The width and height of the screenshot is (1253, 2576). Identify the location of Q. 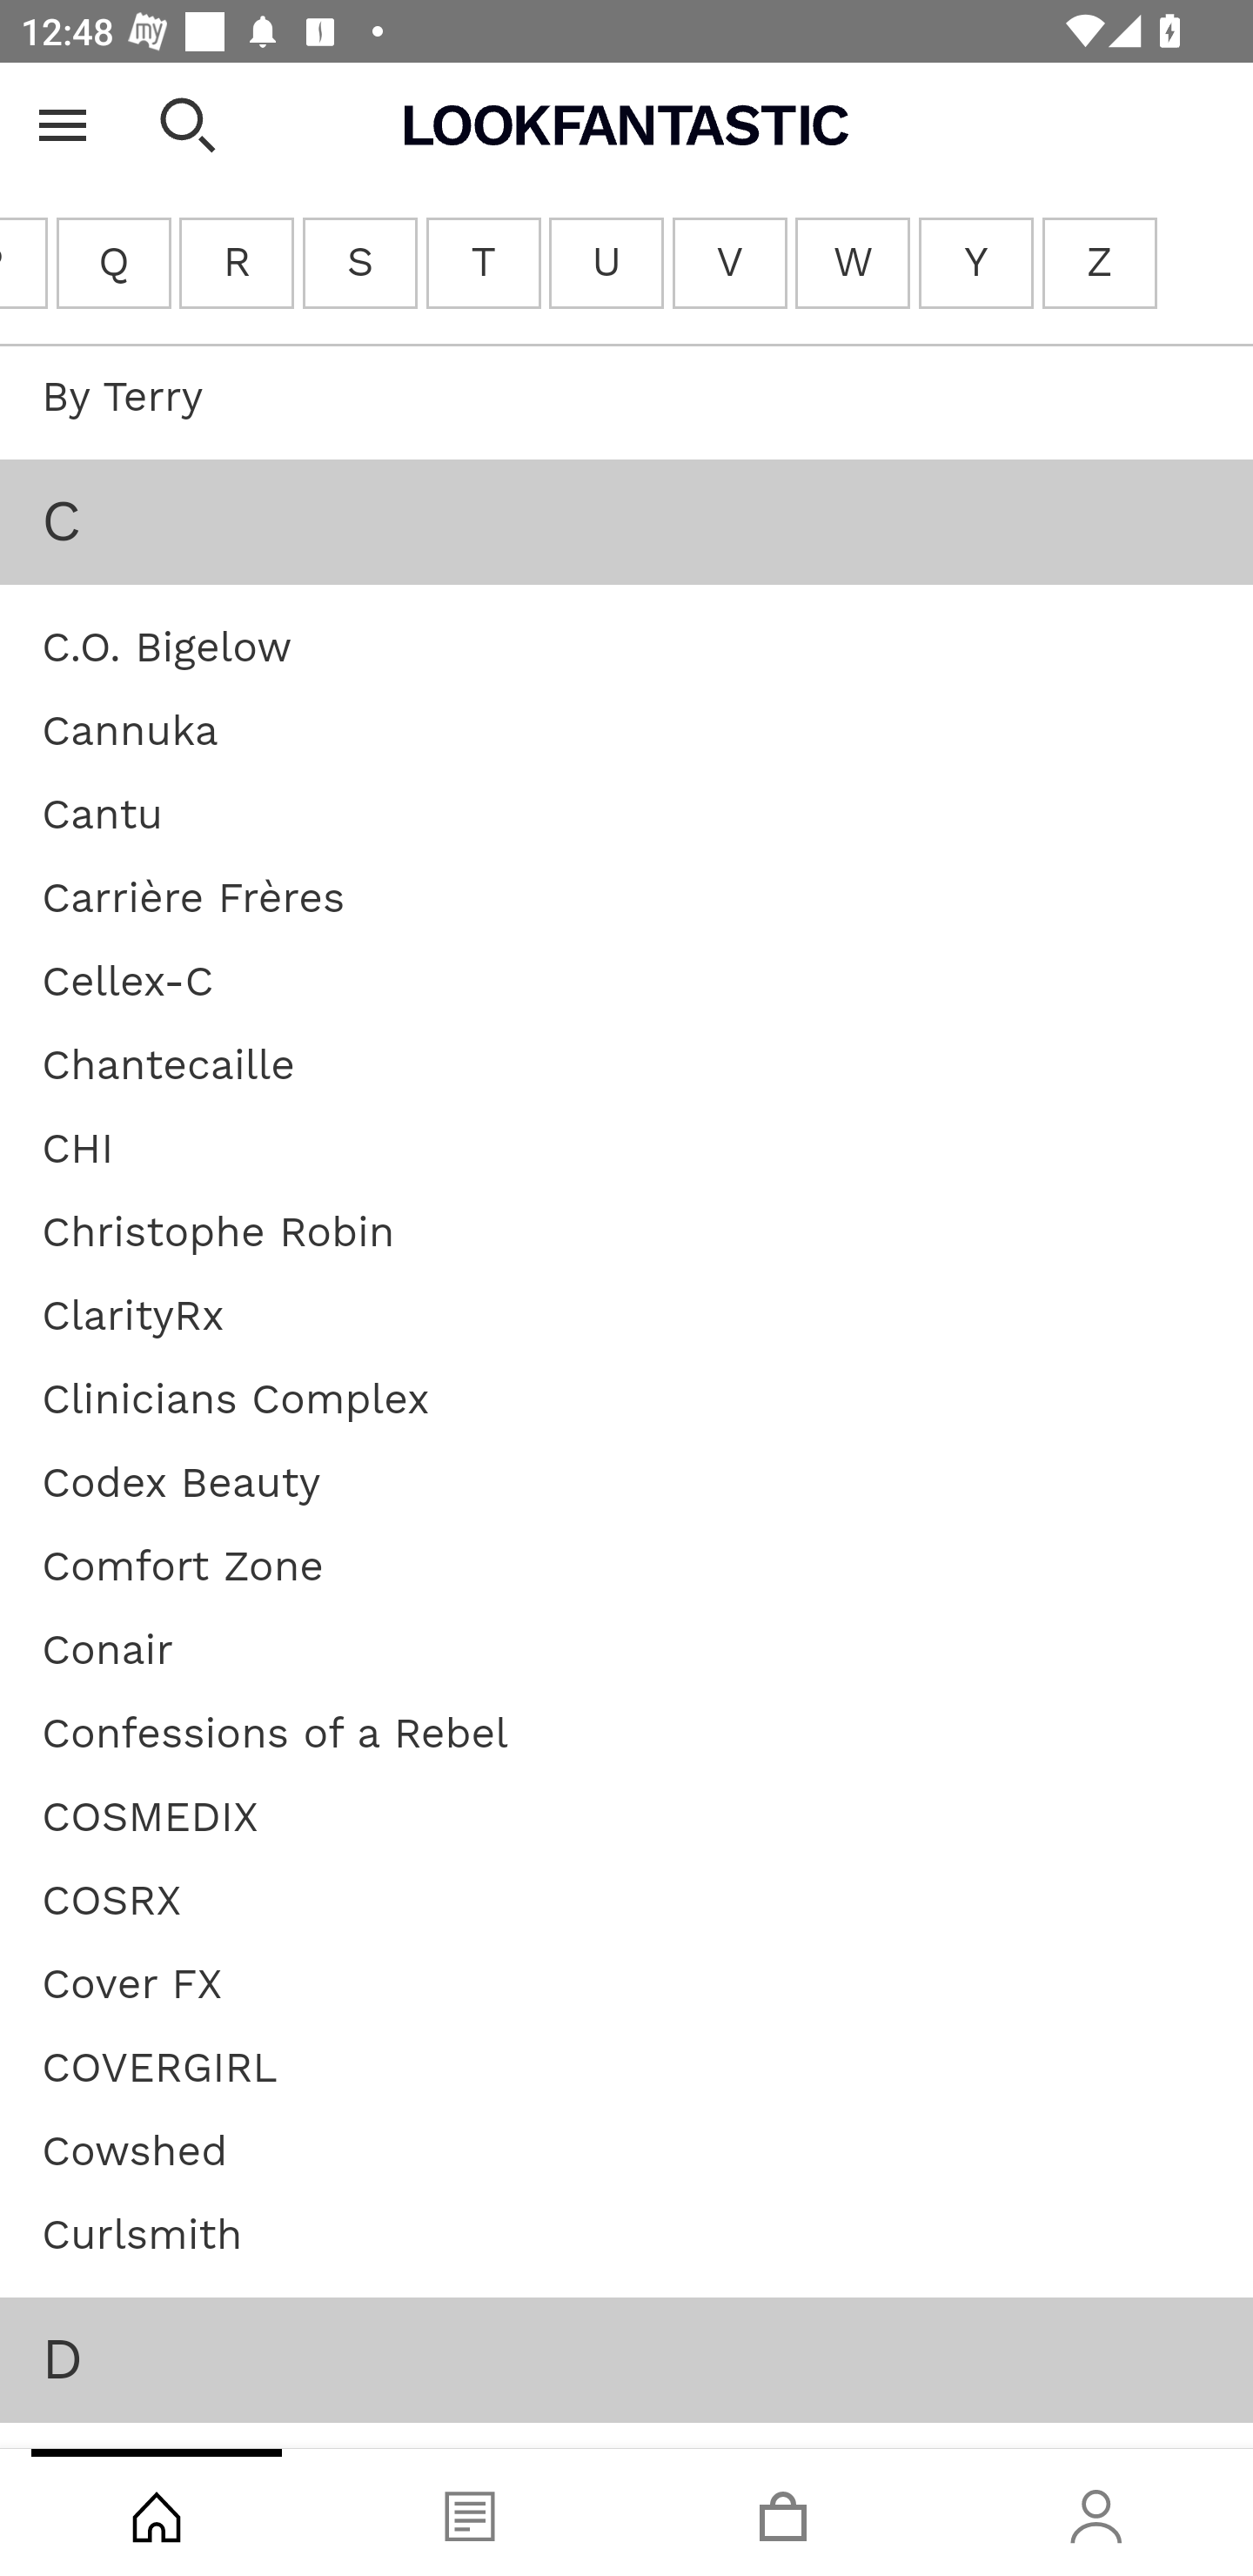
(113, 264).